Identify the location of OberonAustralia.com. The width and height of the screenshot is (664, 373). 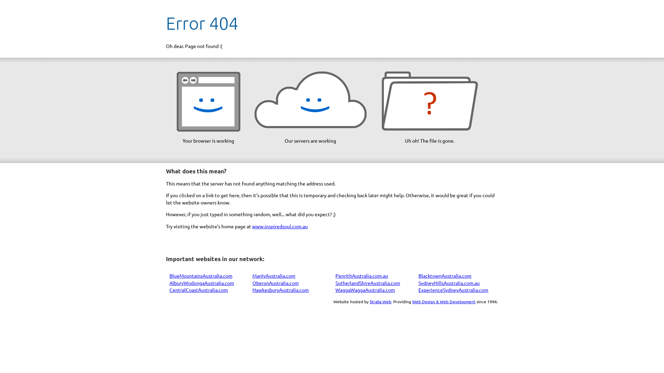
(276, 283).